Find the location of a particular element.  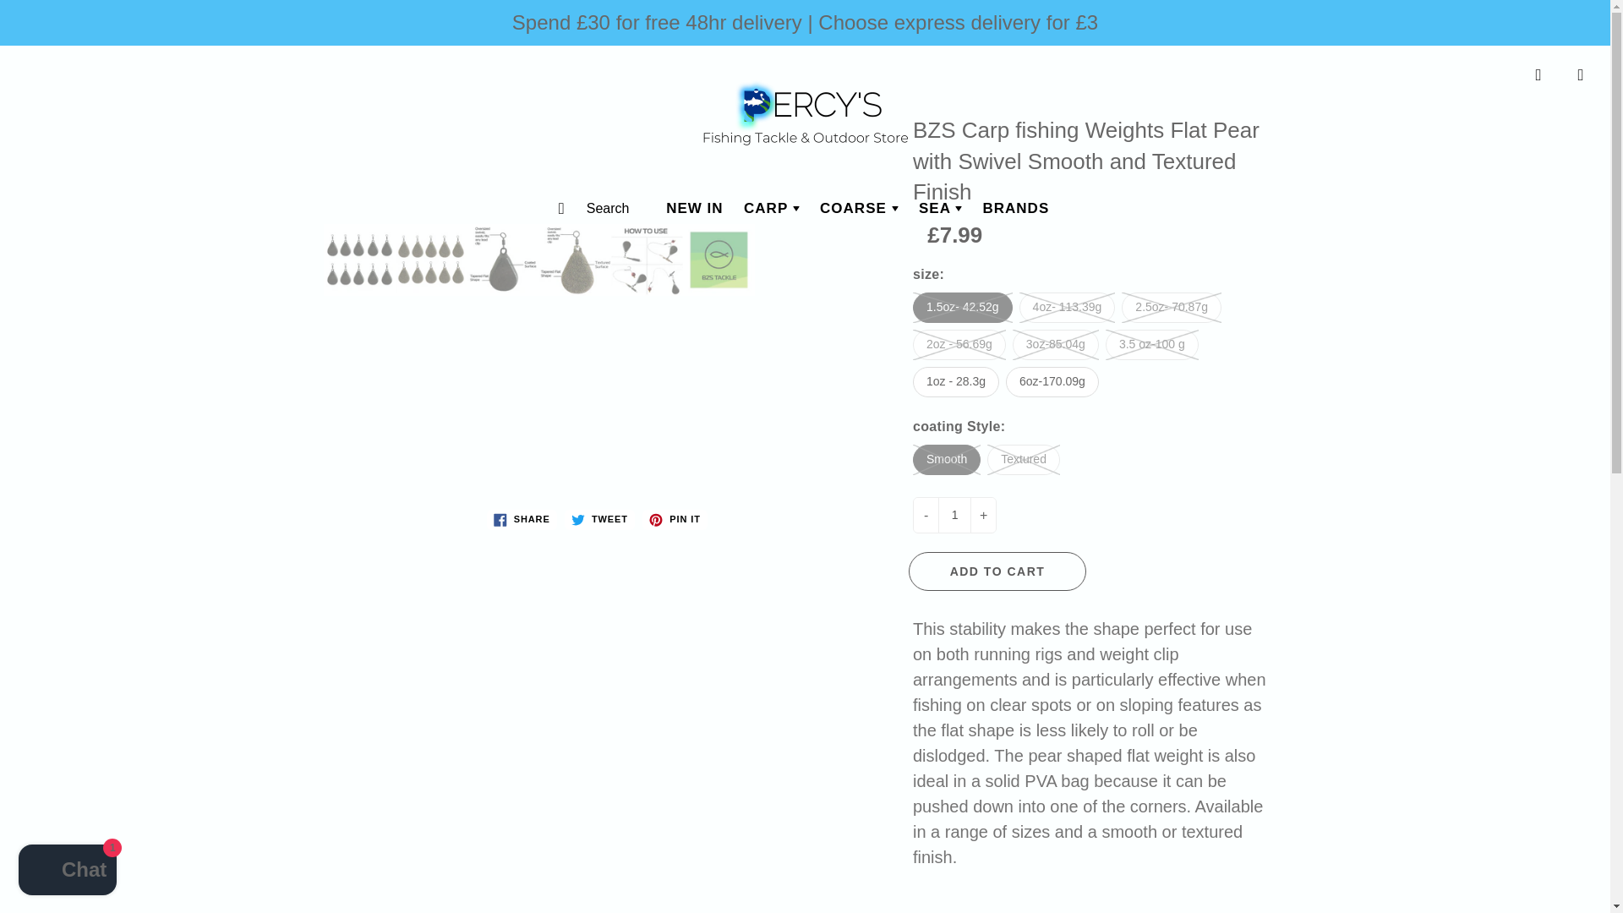

Pin on Pinterest is located at coordinates (675, 519).